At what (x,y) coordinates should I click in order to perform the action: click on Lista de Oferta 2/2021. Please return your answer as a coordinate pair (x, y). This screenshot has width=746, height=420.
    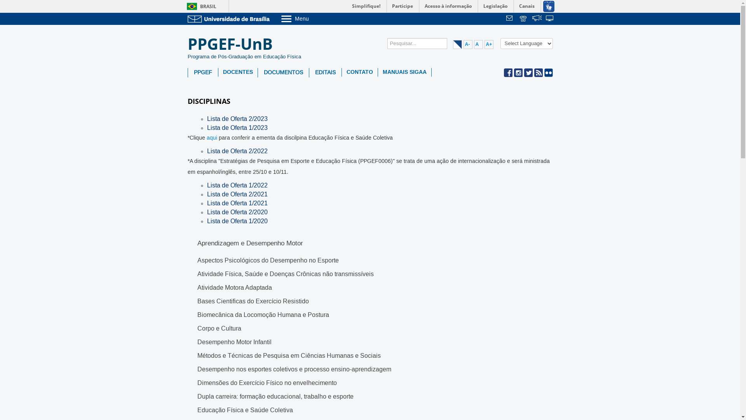
    Looking at the image, I should click on (237, 194).